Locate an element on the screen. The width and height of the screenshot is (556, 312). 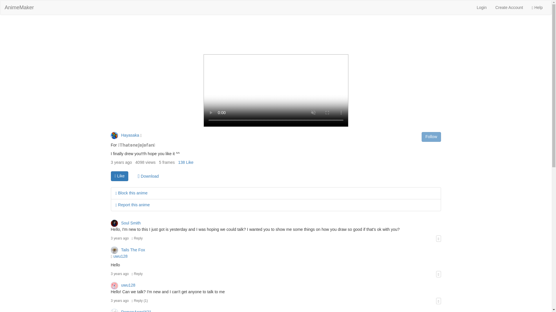
Block this anime is located at coordinates (131, 193).